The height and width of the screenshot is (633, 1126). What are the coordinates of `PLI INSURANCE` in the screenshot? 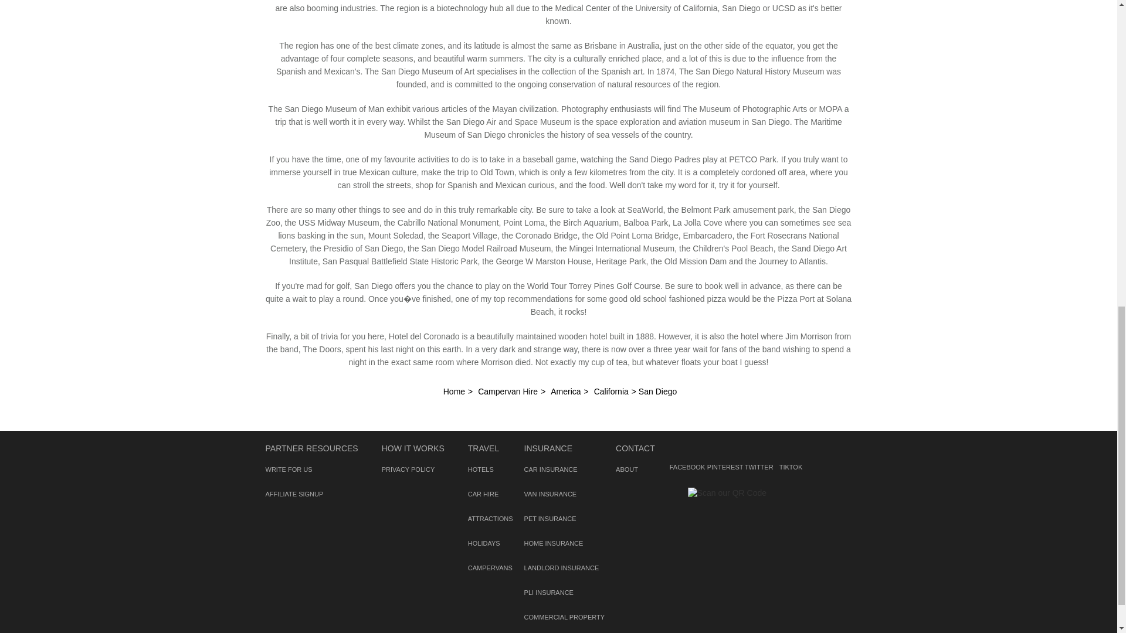 It's located at (549, 593).